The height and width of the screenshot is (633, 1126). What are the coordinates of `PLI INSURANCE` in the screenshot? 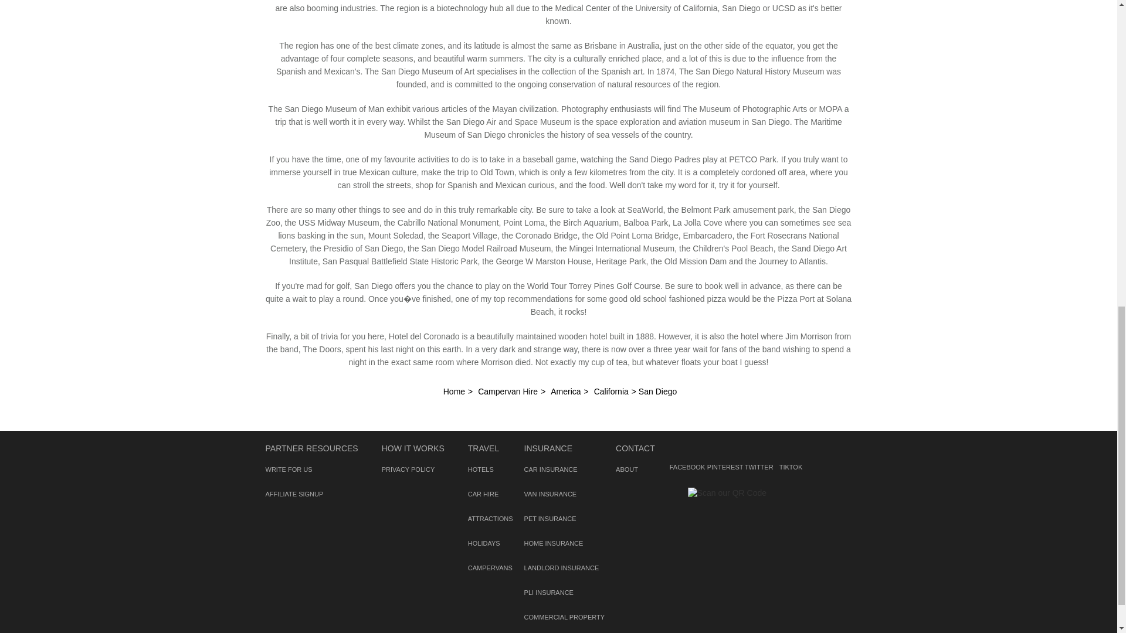 It's located at (549, 593).